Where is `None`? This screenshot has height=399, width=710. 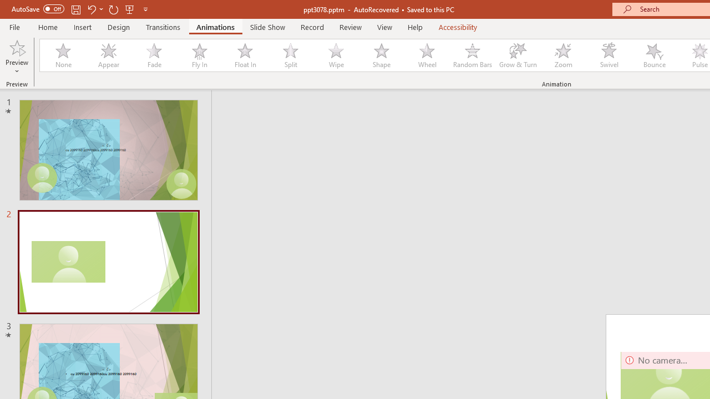
None is located at coordinates (63, 55).